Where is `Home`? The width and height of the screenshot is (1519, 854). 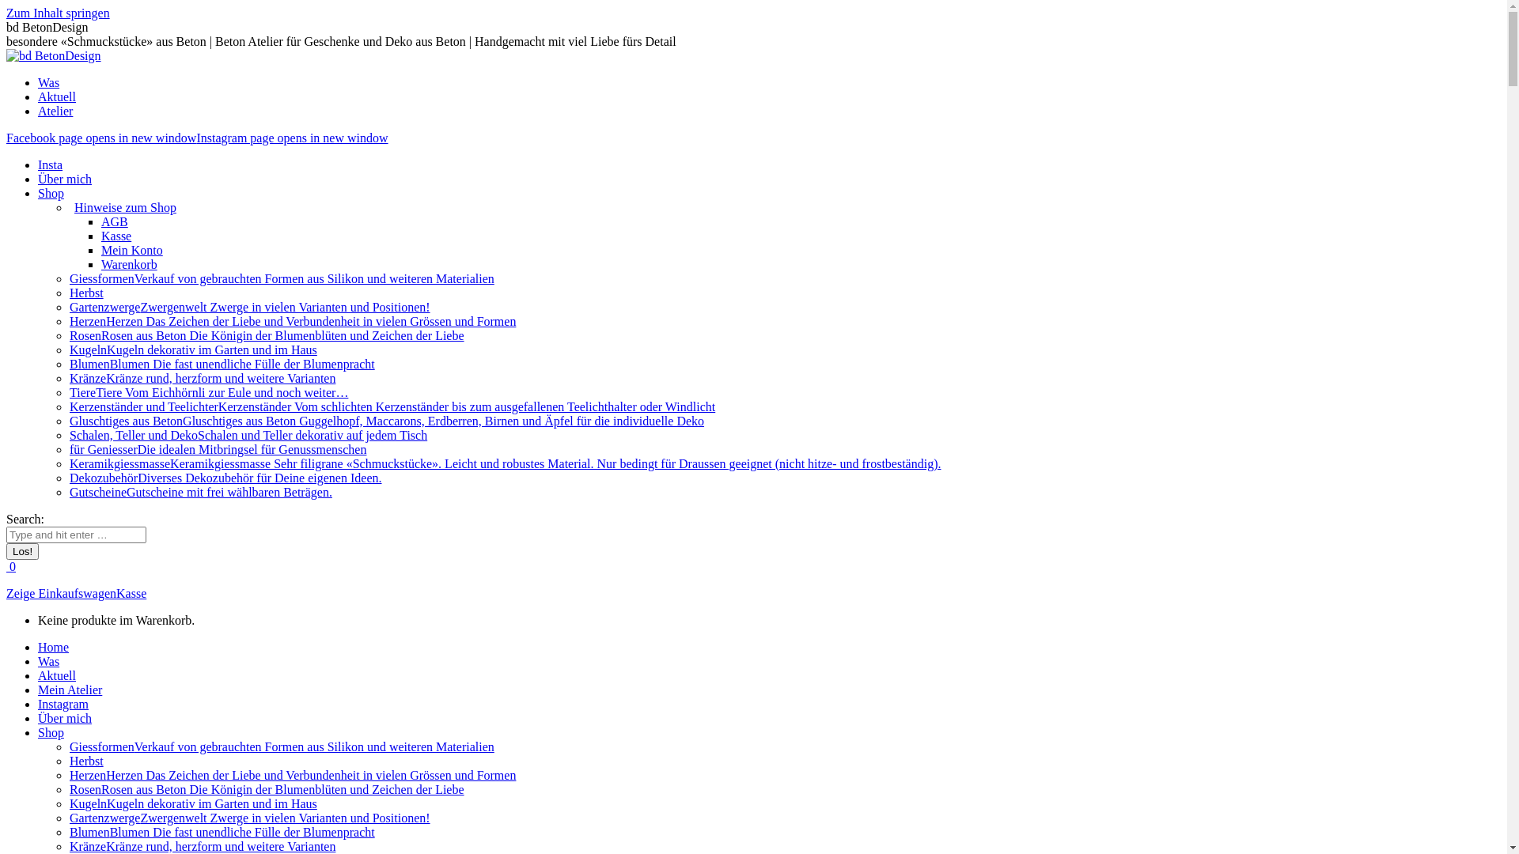
Home is located at coordinates (54, 647).